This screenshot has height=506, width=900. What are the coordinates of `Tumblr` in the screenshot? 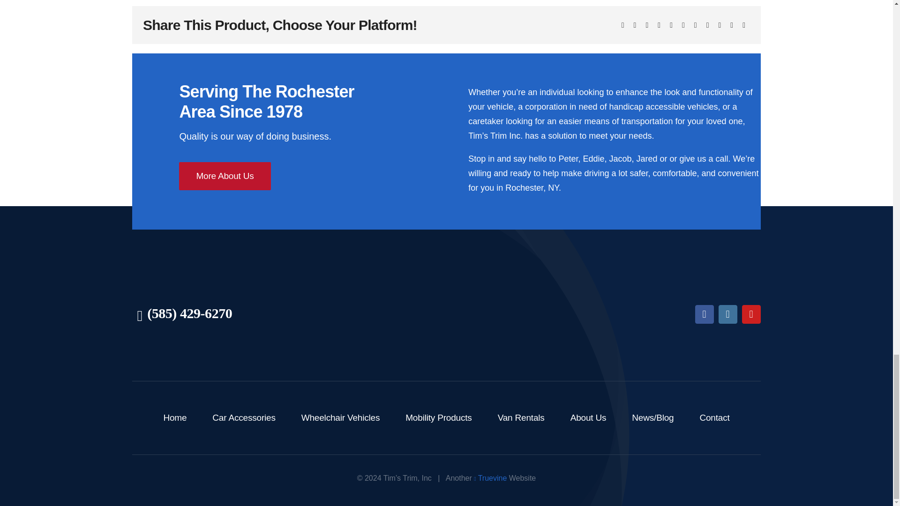 It's located at (696, 25).